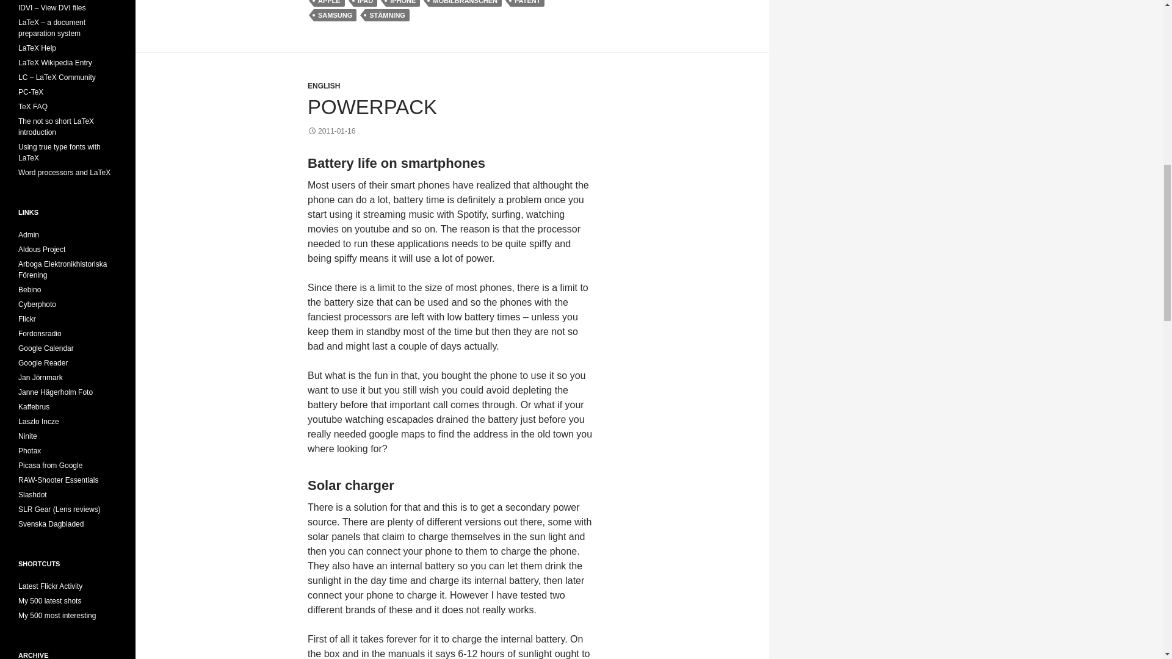 The image size is (1172, 659). Describe the element at coordinates (335, 15) in the screenshot. I see `SAMSUNG` at that location.